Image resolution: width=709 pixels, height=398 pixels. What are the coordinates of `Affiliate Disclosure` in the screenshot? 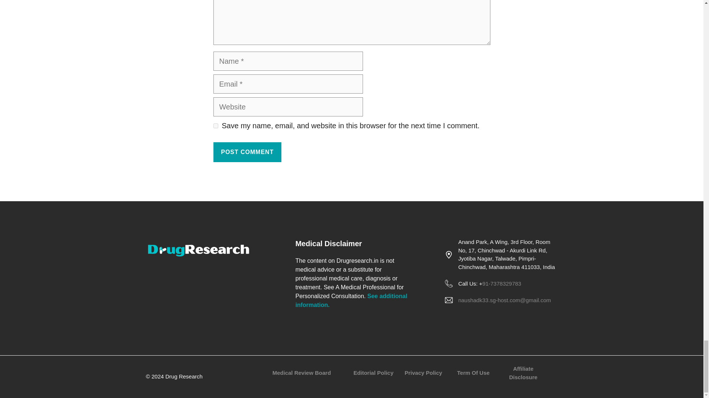 It's located at (523, 373).